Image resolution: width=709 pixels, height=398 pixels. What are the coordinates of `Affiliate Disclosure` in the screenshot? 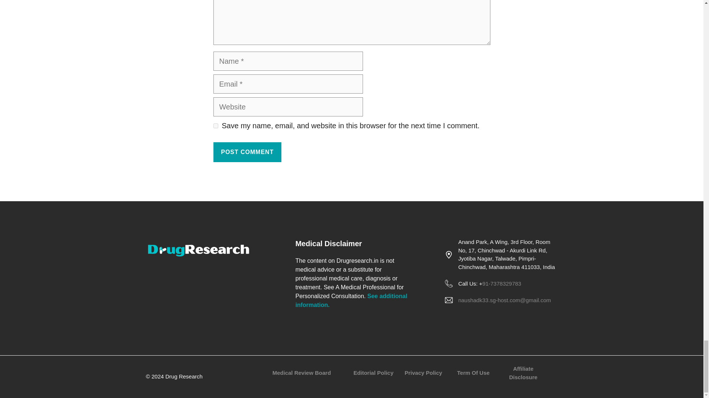 It's located at (523, 373).